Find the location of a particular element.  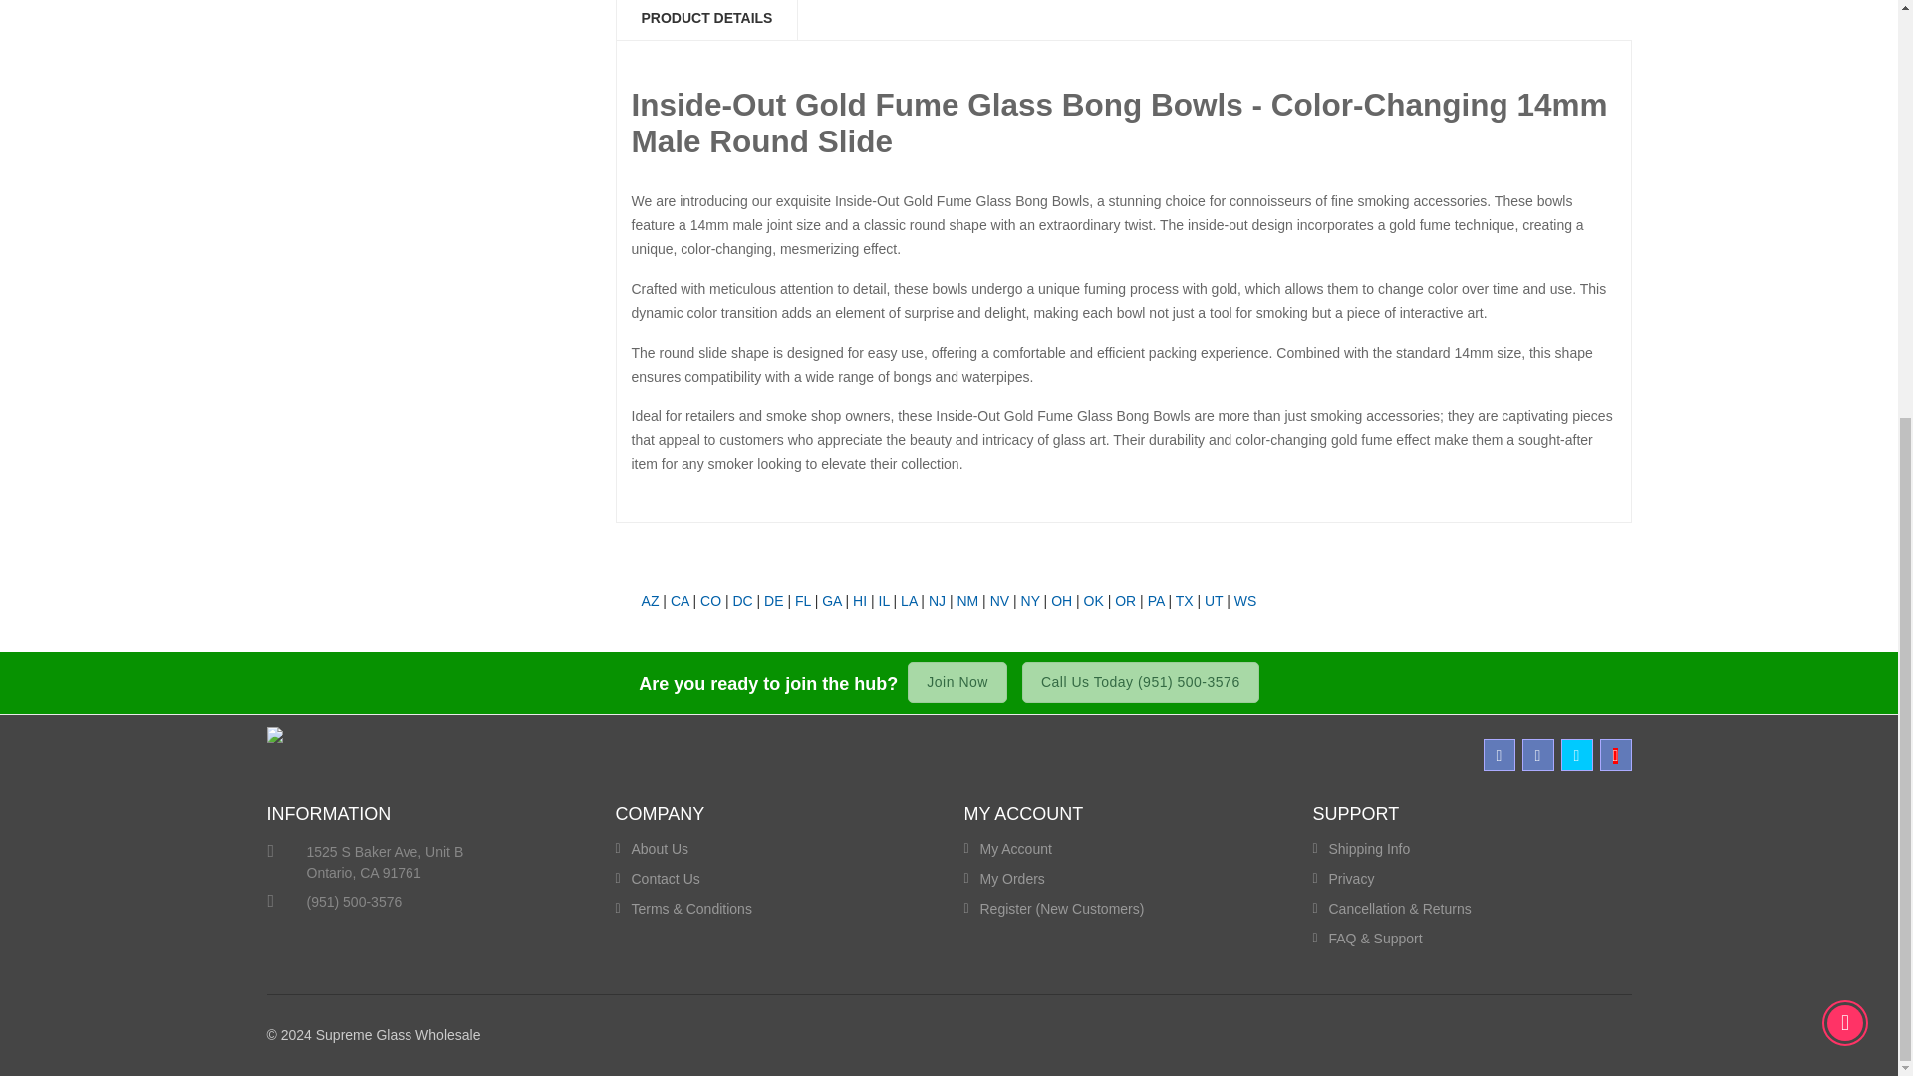

Youtube is located at coordinates (1615, 755).